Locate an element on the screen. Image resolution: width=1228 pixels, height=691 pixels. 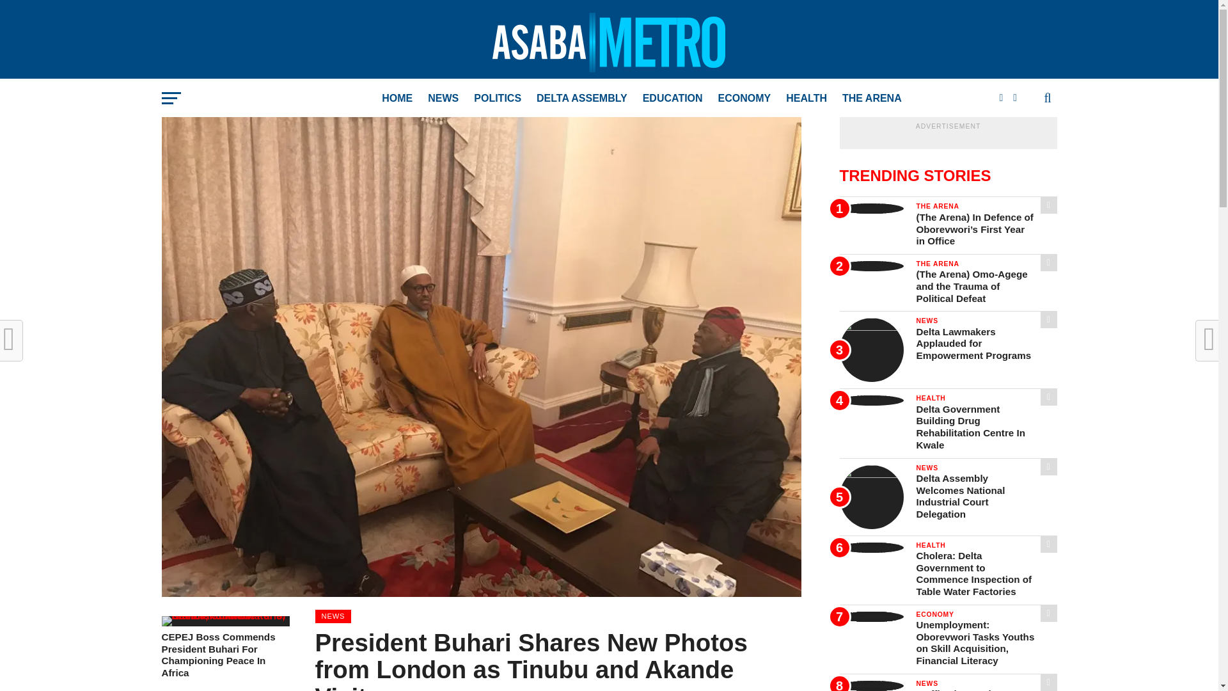
NEWS is located at coordinates (443, 99).